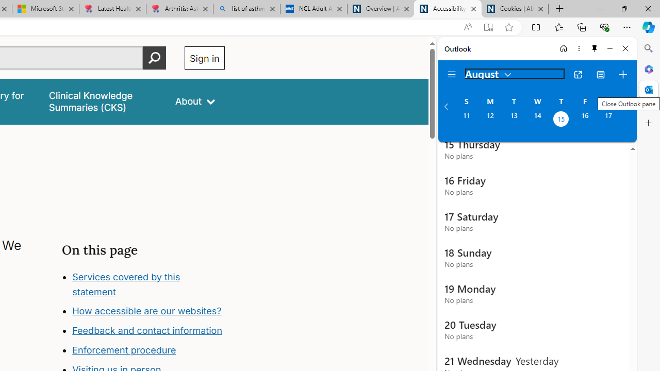 This screenshot has width=660, height=371. Describe the element at coordinates (649, 123) in the screenshot. I see `Close Customize pane` at that location.